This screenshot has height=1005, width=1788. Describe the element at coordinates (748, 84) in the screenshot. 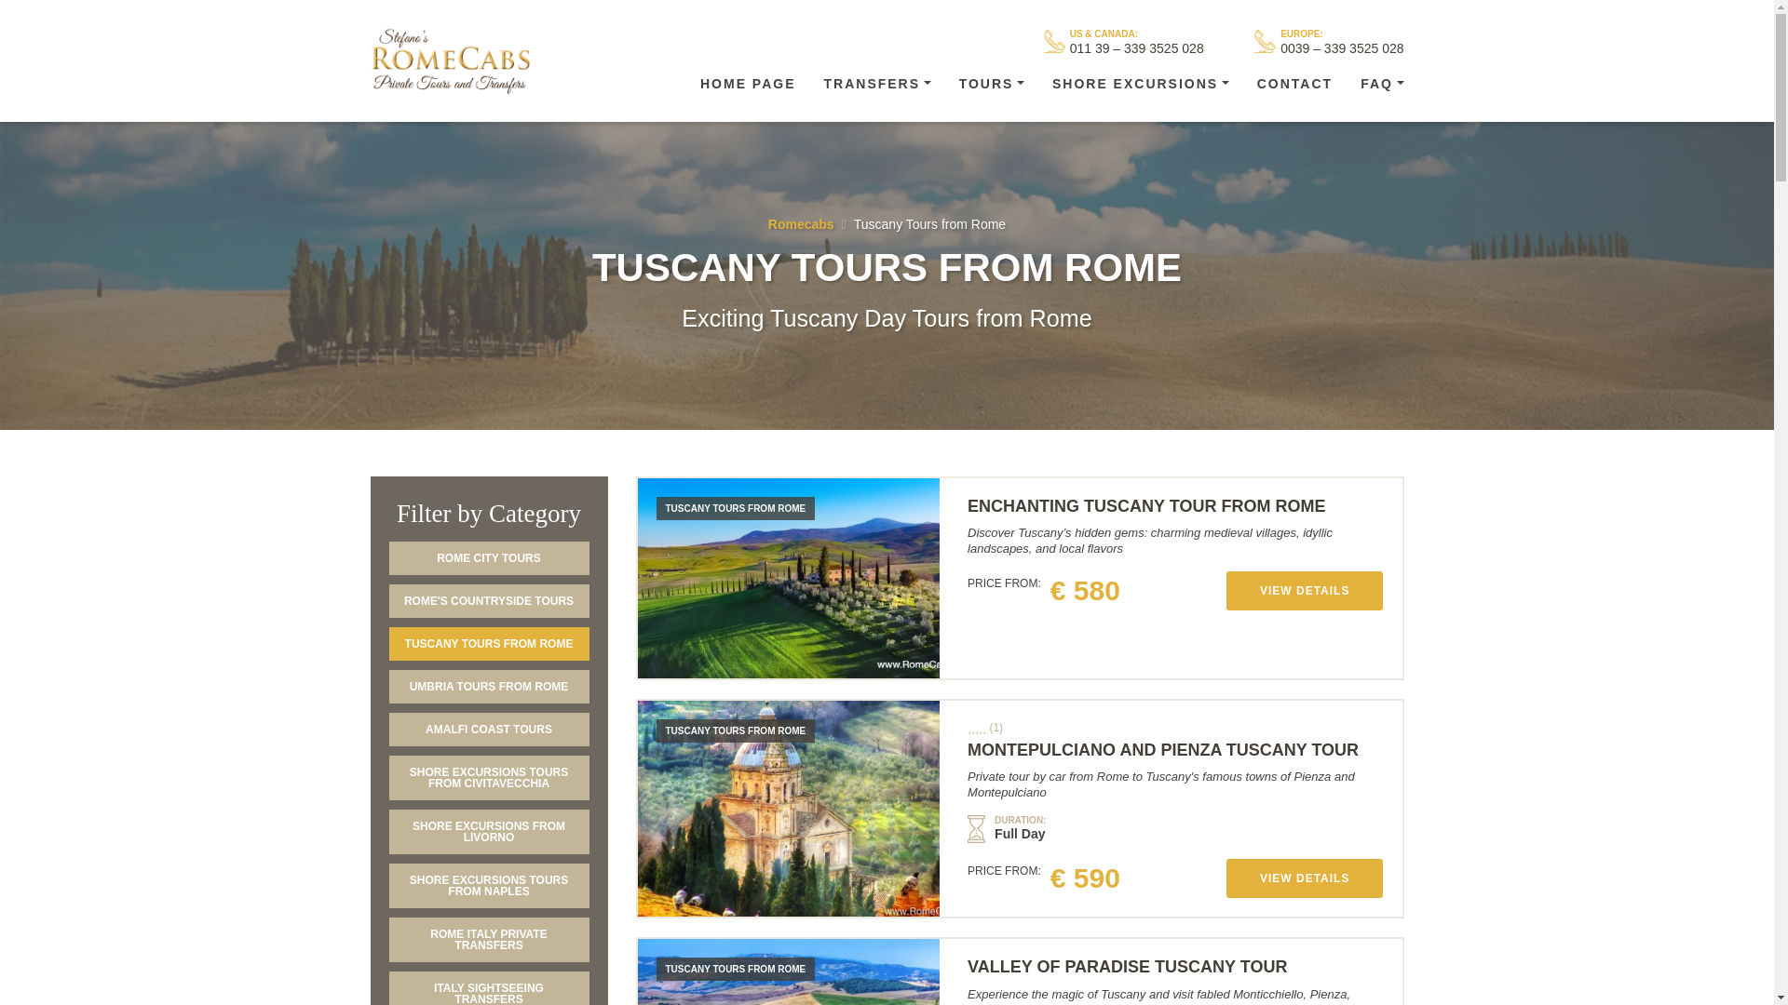

I see `HOME PAGE` at that location.